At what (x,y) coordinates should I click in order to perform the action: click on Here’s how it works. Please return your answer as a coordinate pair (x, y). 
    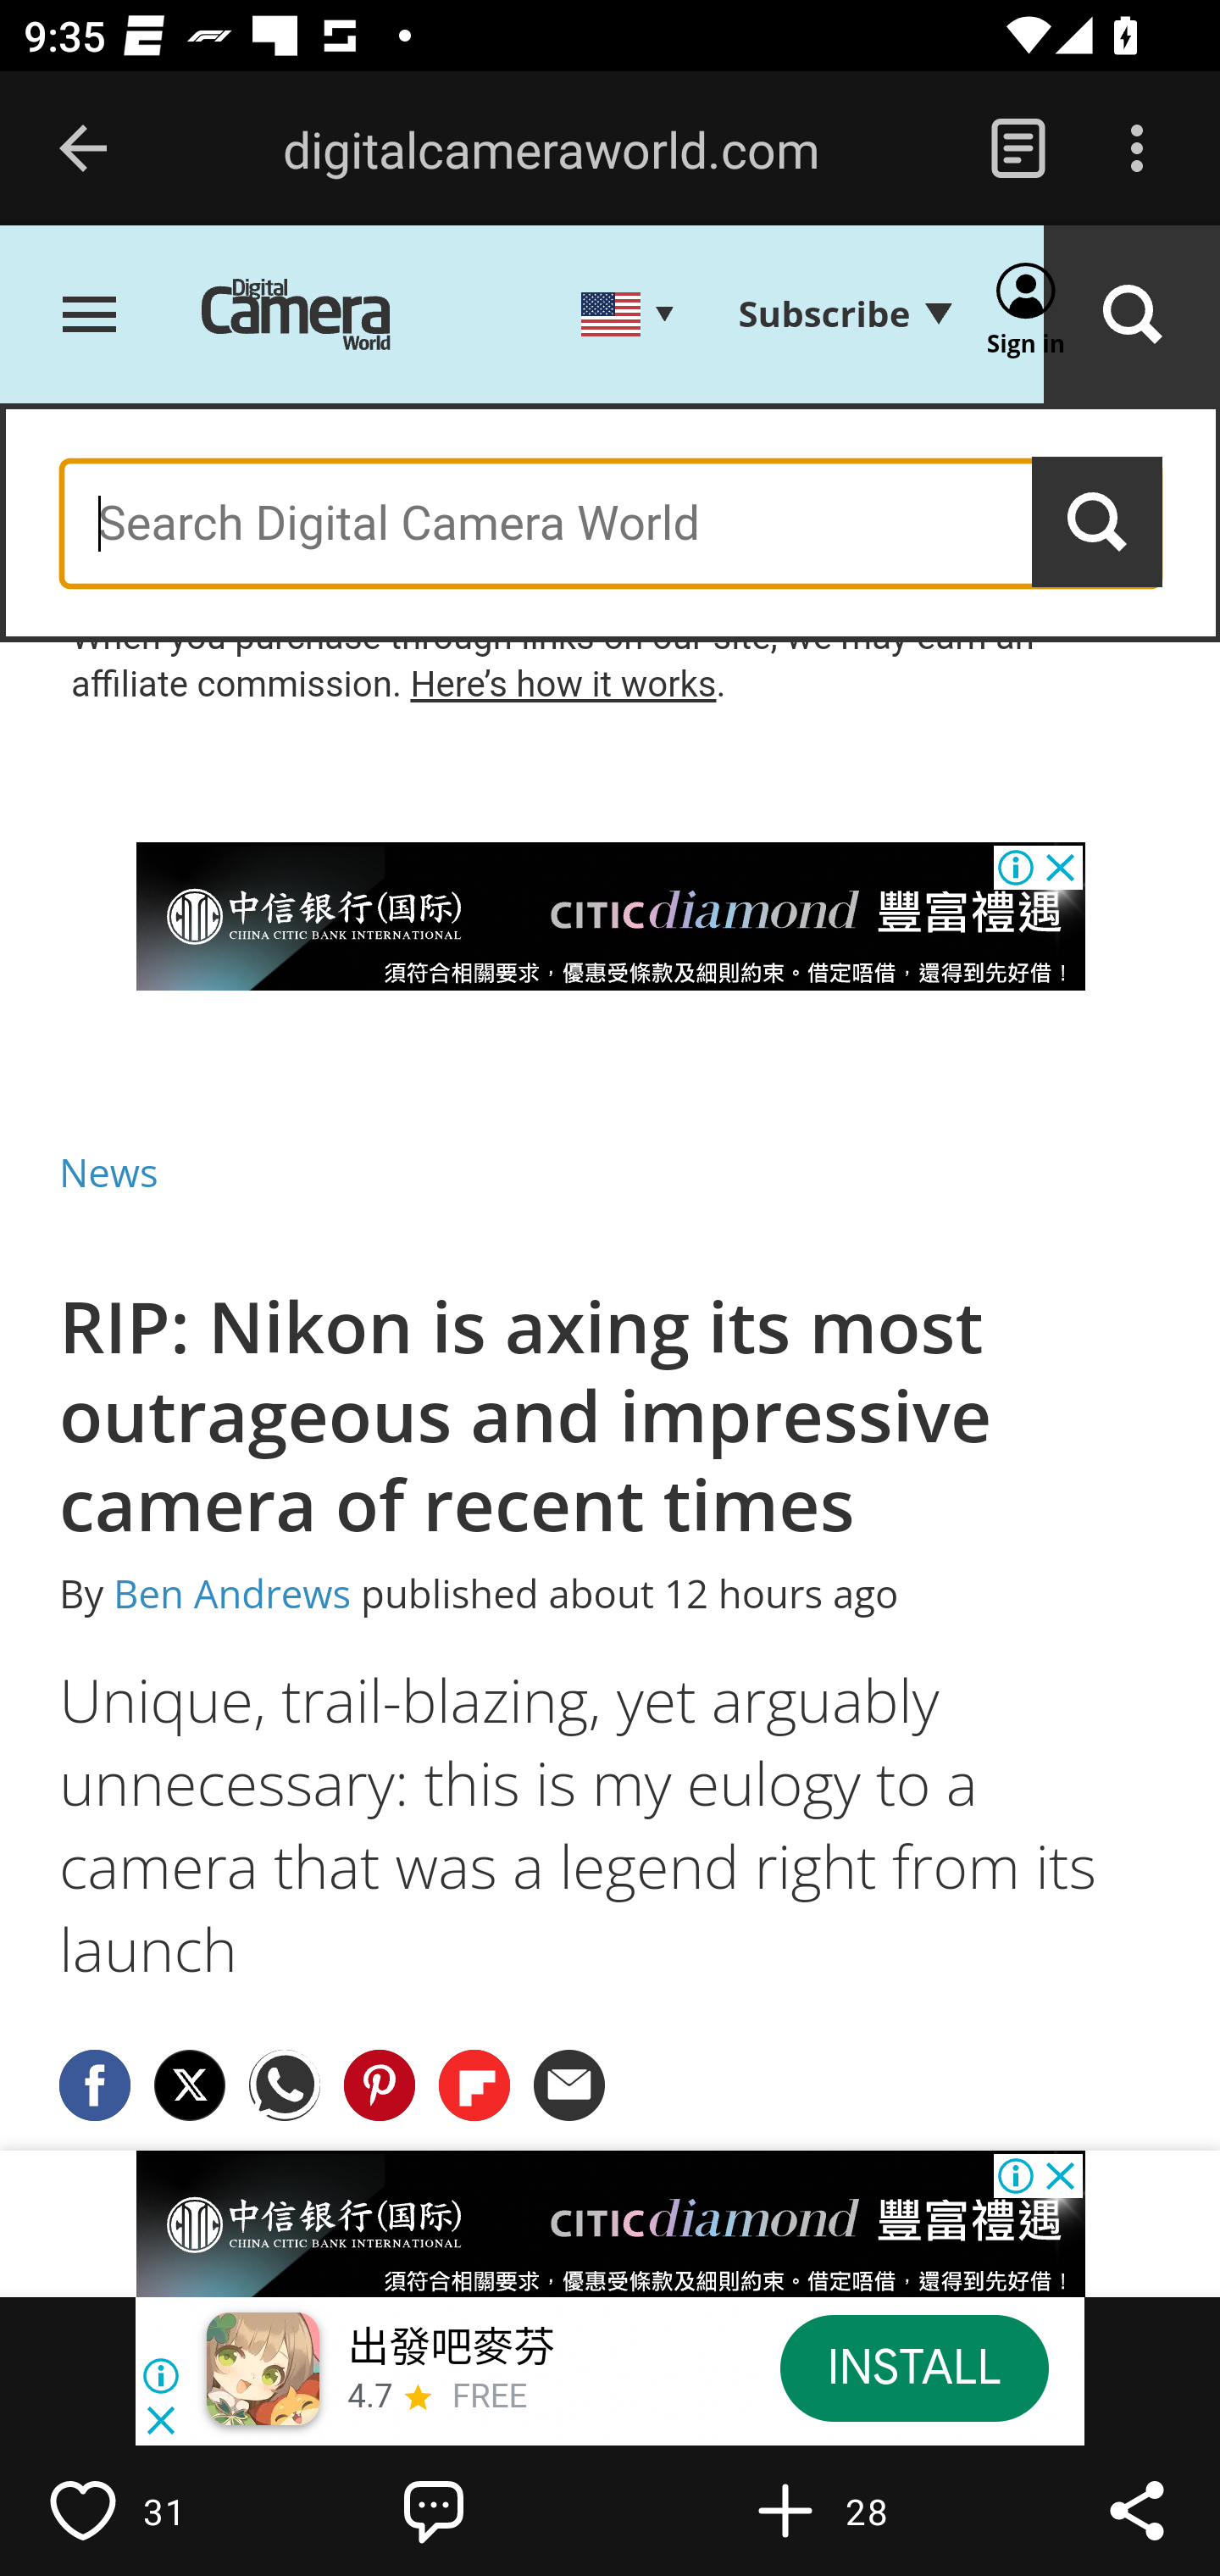
    Looking at the image, I should click on (563, 683).